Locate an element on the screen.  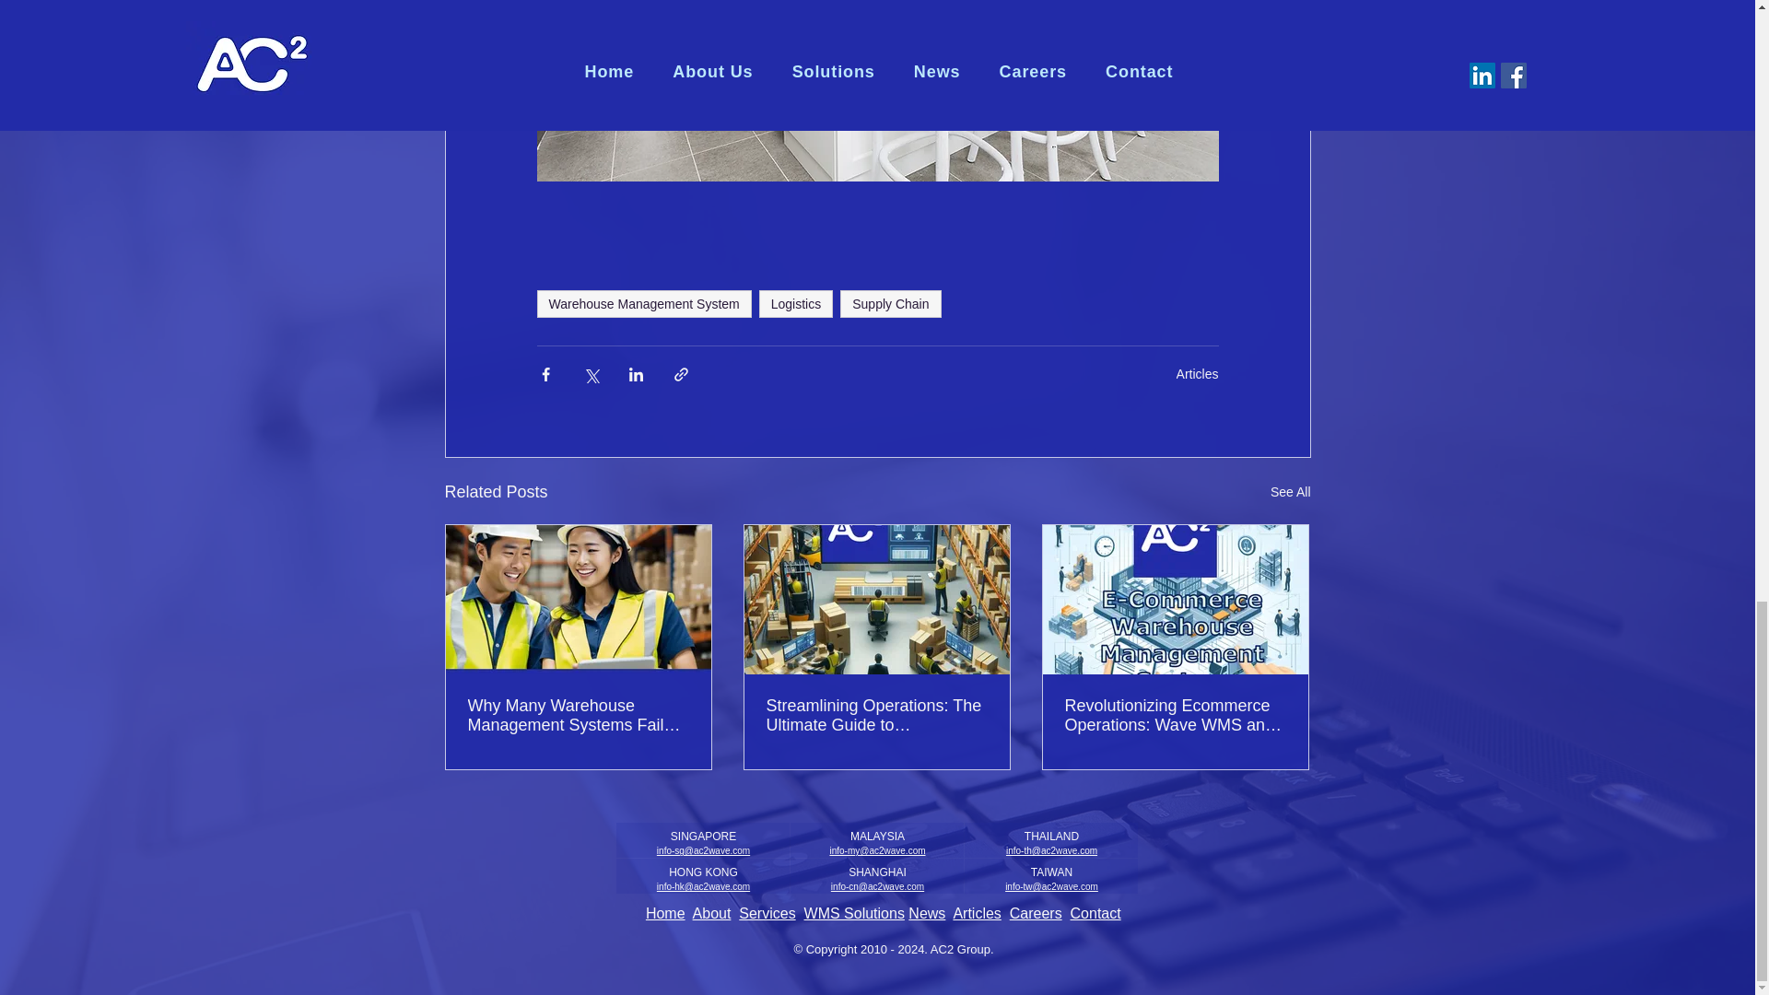
Supply Chain is located at coordinates (890, 304).